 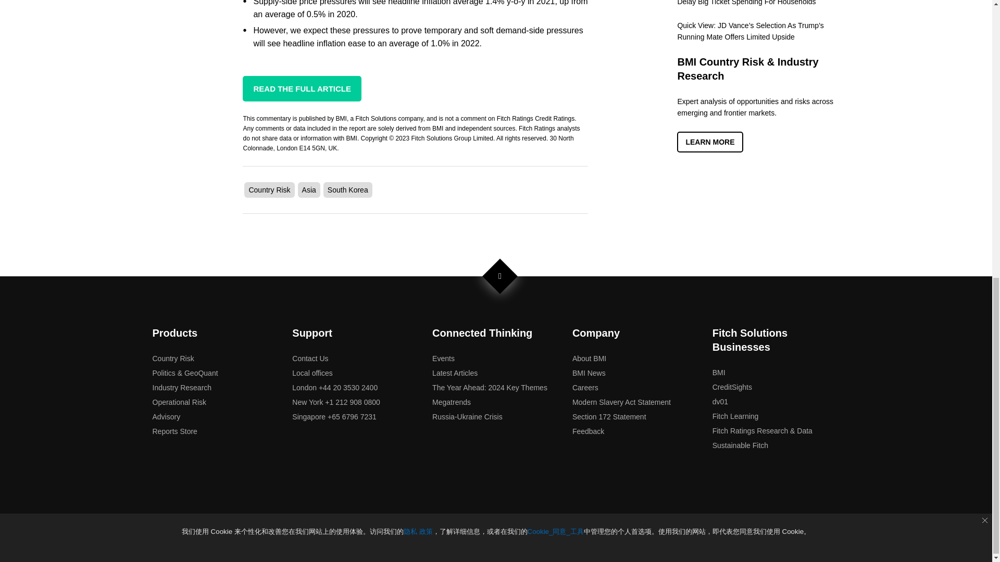 I want to click on Operational Risk, so click(x=179, y=402).